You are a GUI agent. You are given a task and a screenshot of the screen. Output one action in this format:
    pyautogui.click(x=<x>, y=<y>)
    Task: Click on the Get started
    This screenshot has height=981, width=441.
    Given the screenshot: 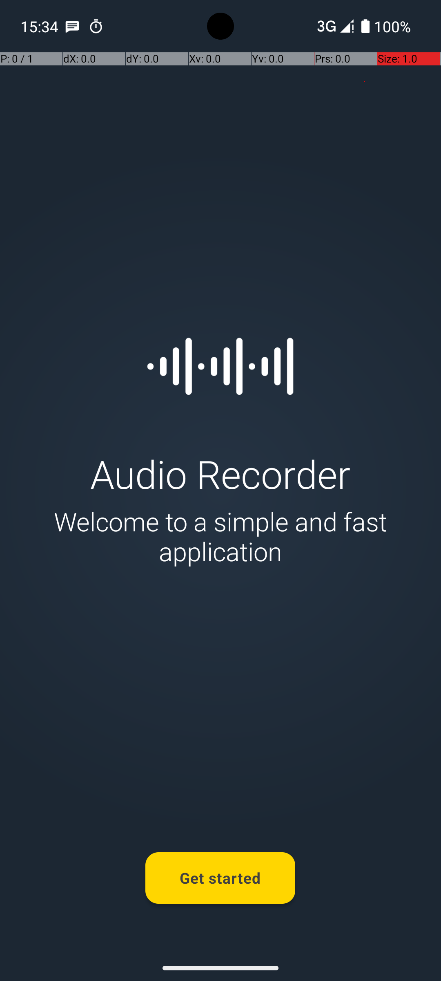 What is the action you would take?
    pyautogui.click(x=220, y=878)
    